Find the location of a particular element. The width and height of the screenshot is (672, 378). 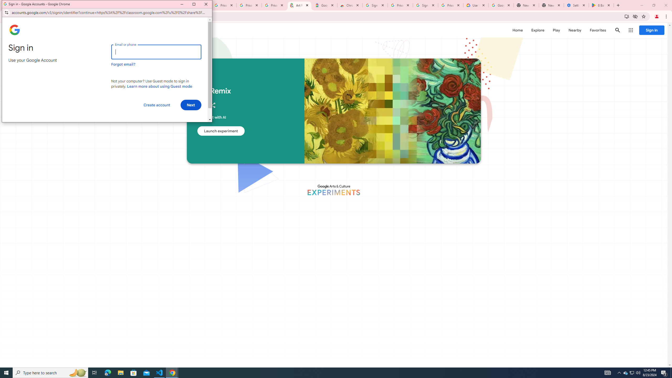

Q2790: 100% is located at coordinates (638, 373).